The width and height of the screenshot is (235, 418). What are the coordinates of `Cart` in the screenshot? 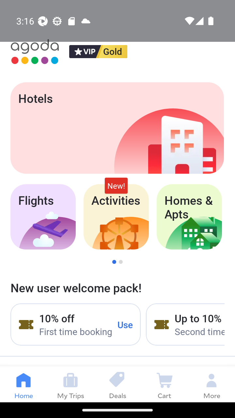 It's located at (164, 384).